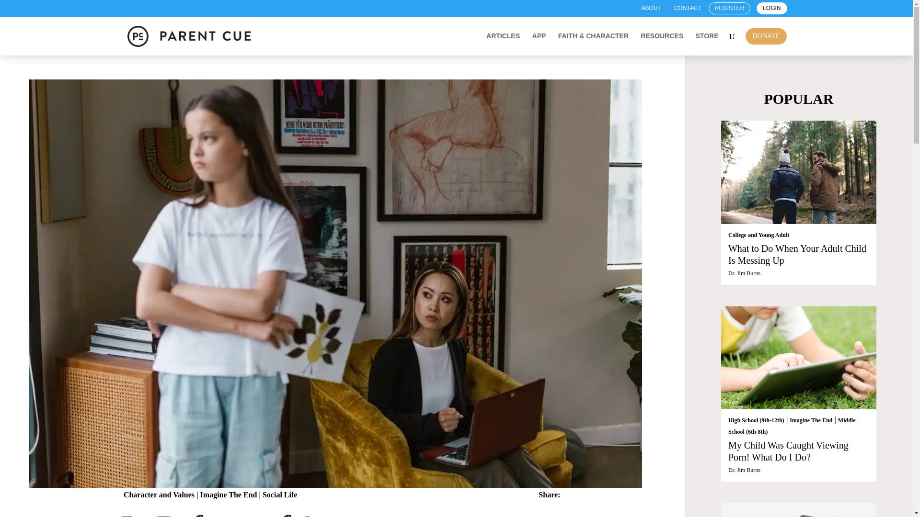 This screenshot has width=920, height=517. Describe the element at coordinates (788, 451) in the screenshot. I see `My Child Was Caught Viewing Porn! What Do I Do?` at that location.